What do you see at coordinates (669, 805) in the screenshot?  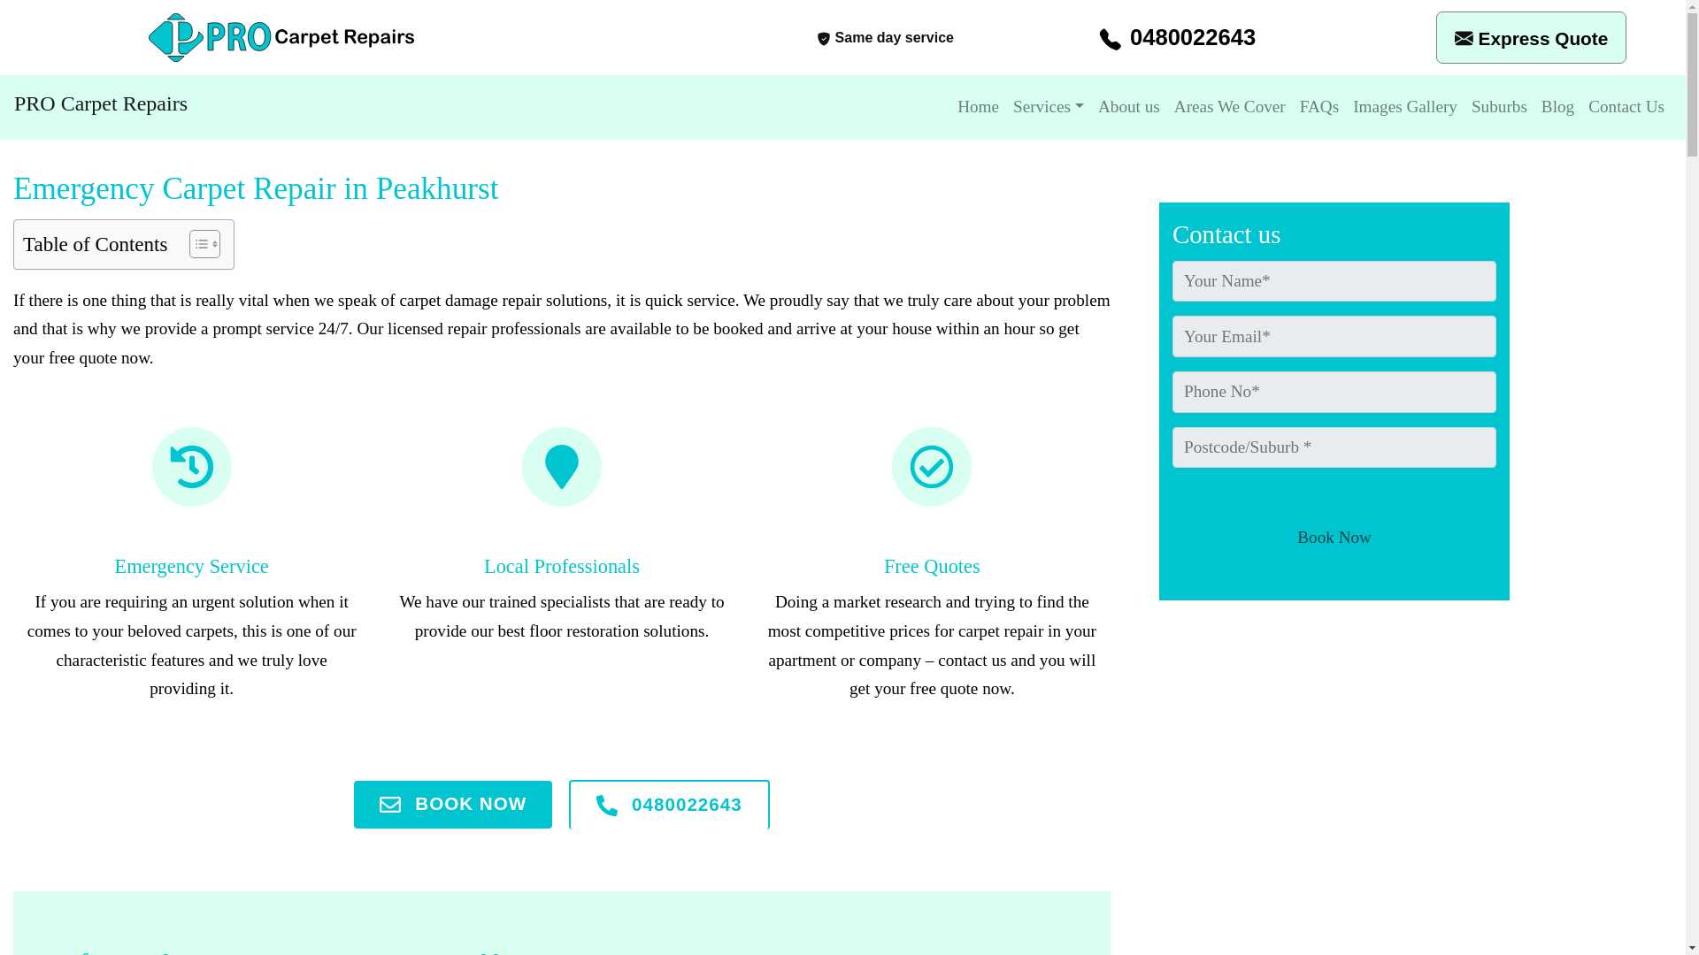 I see `0480022643` at bounding box center [669, 805].